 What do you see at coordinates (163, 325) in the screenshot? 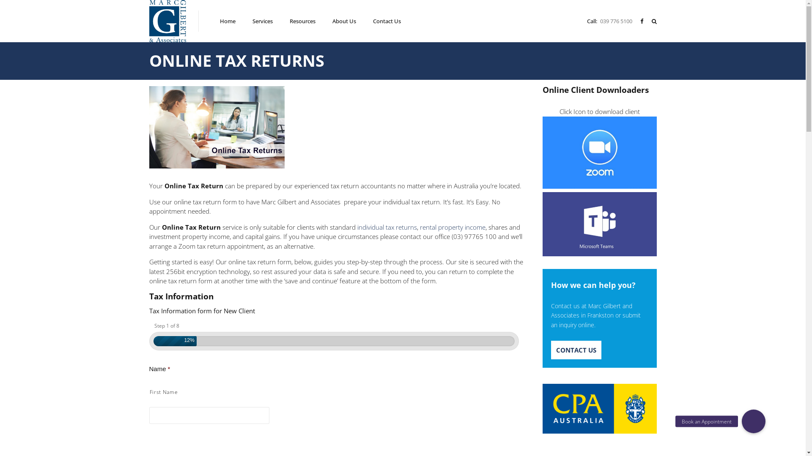
I see `Useful Links` at bounding box center [163, 325].